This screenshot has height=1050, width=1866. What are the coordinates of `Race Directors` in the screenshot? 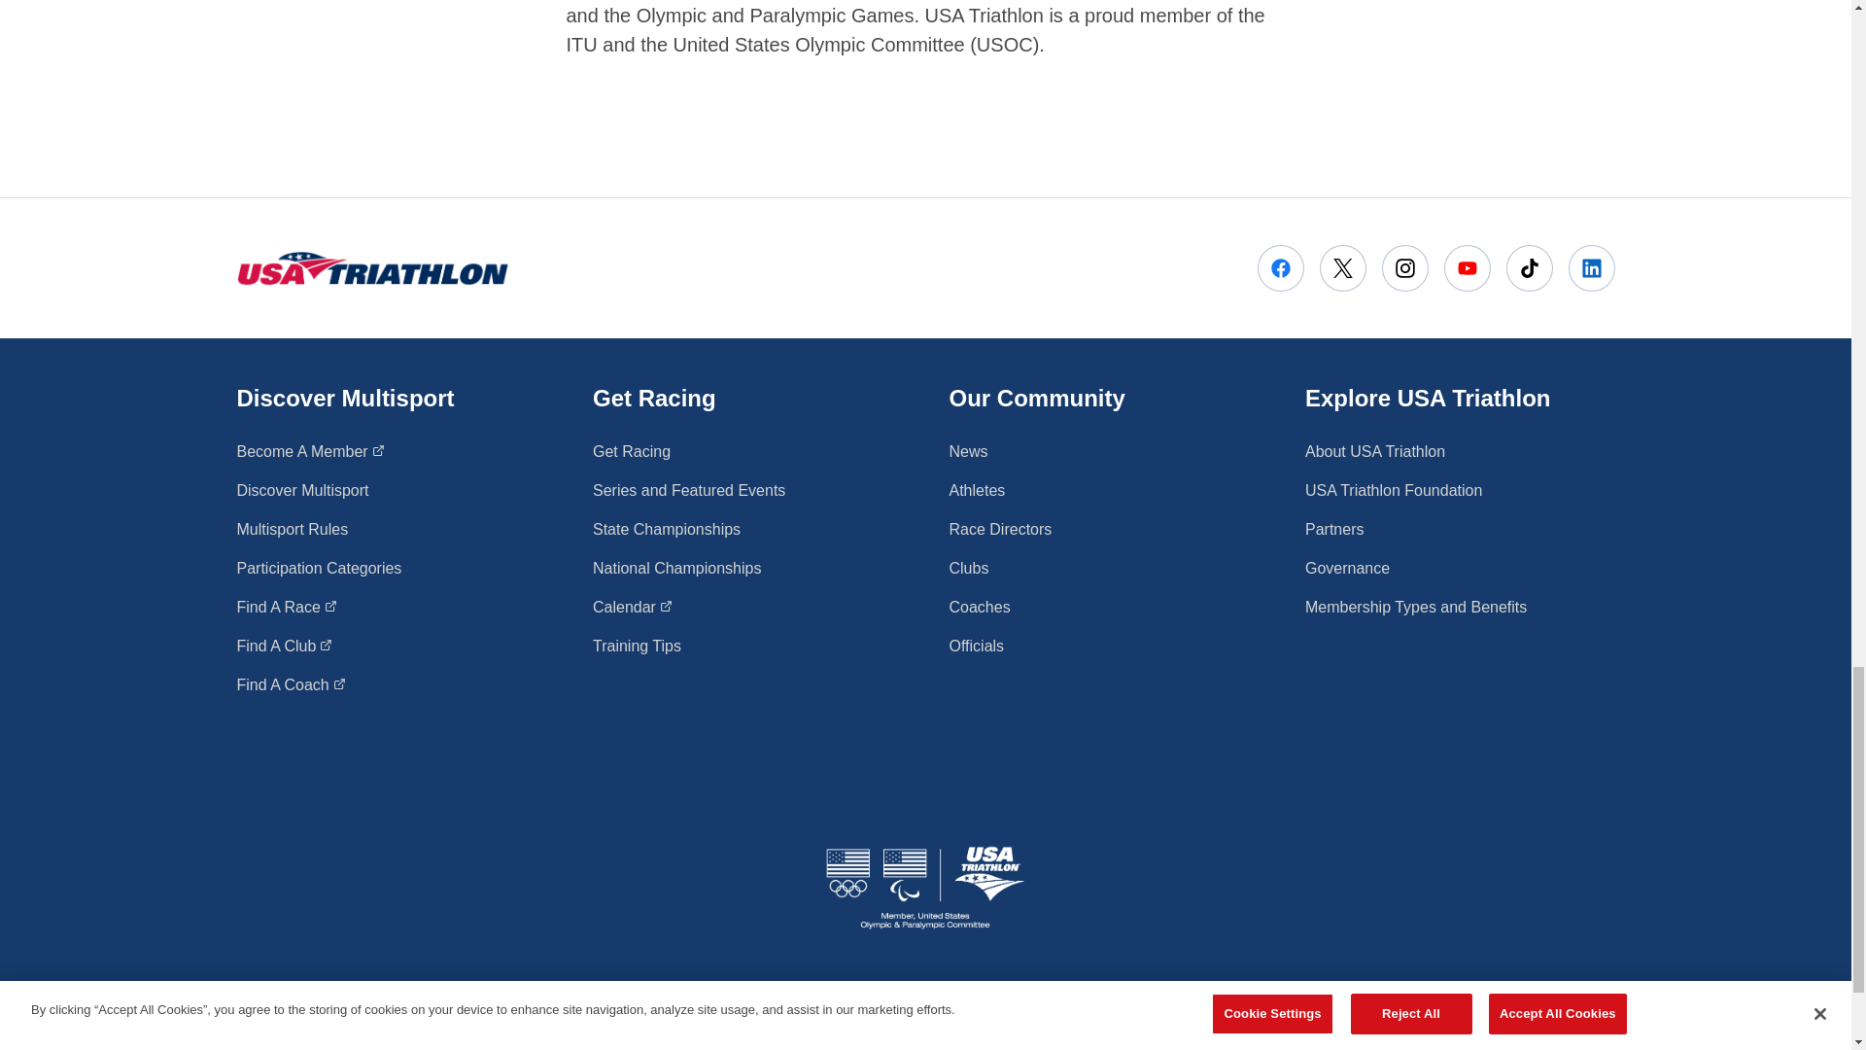 It's located at (999, 530).